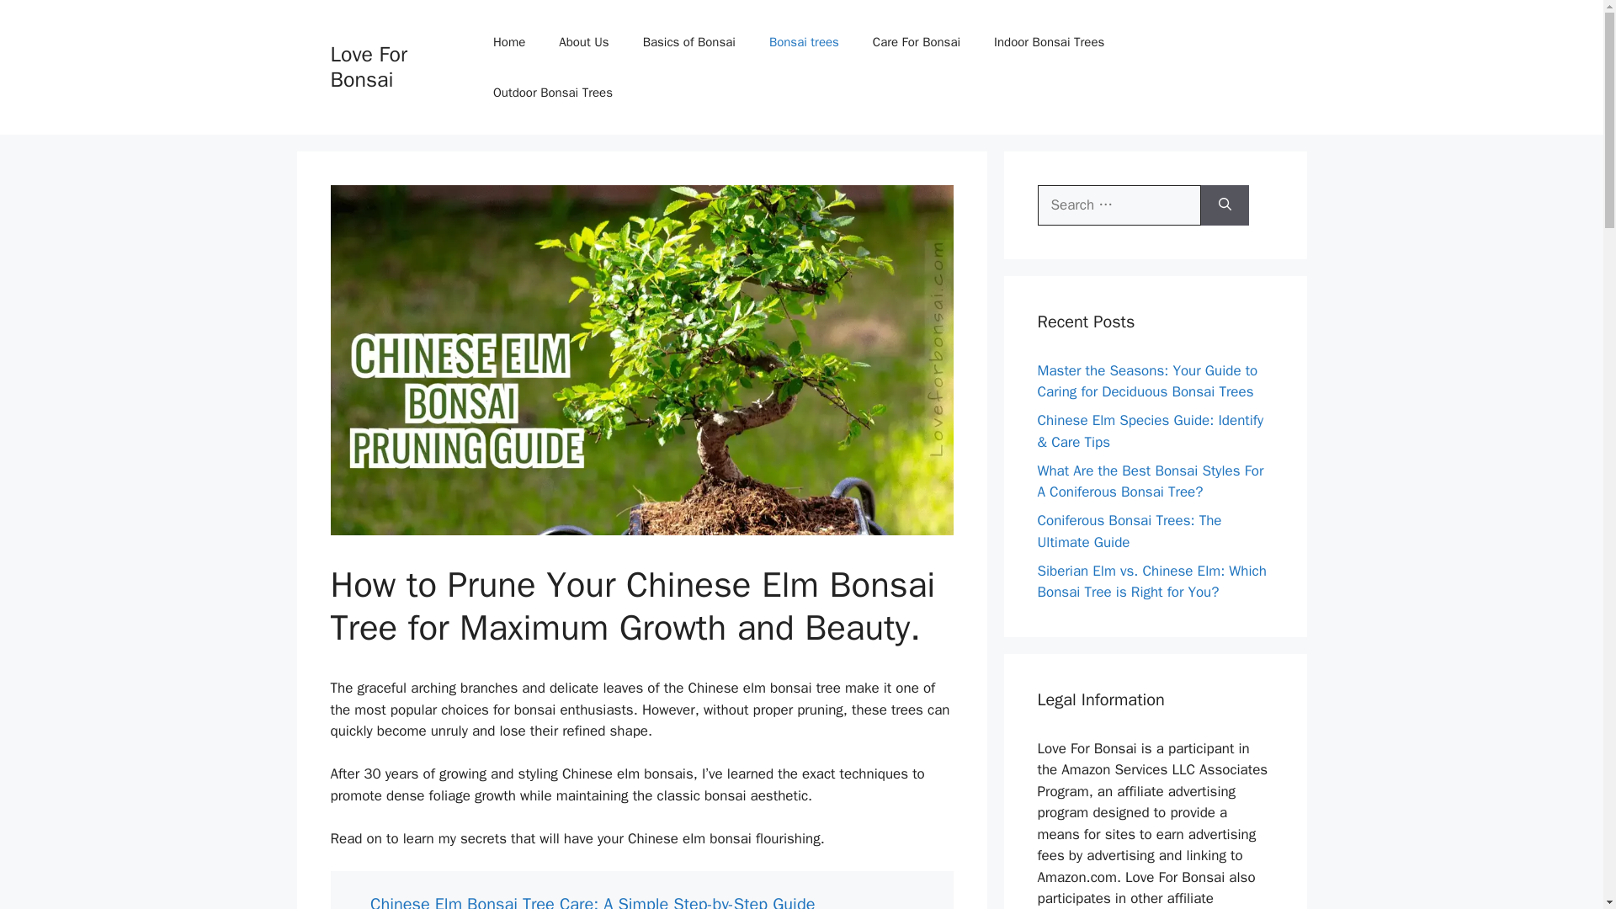  I want to click on Love For Bonsai, so click(368, 66).